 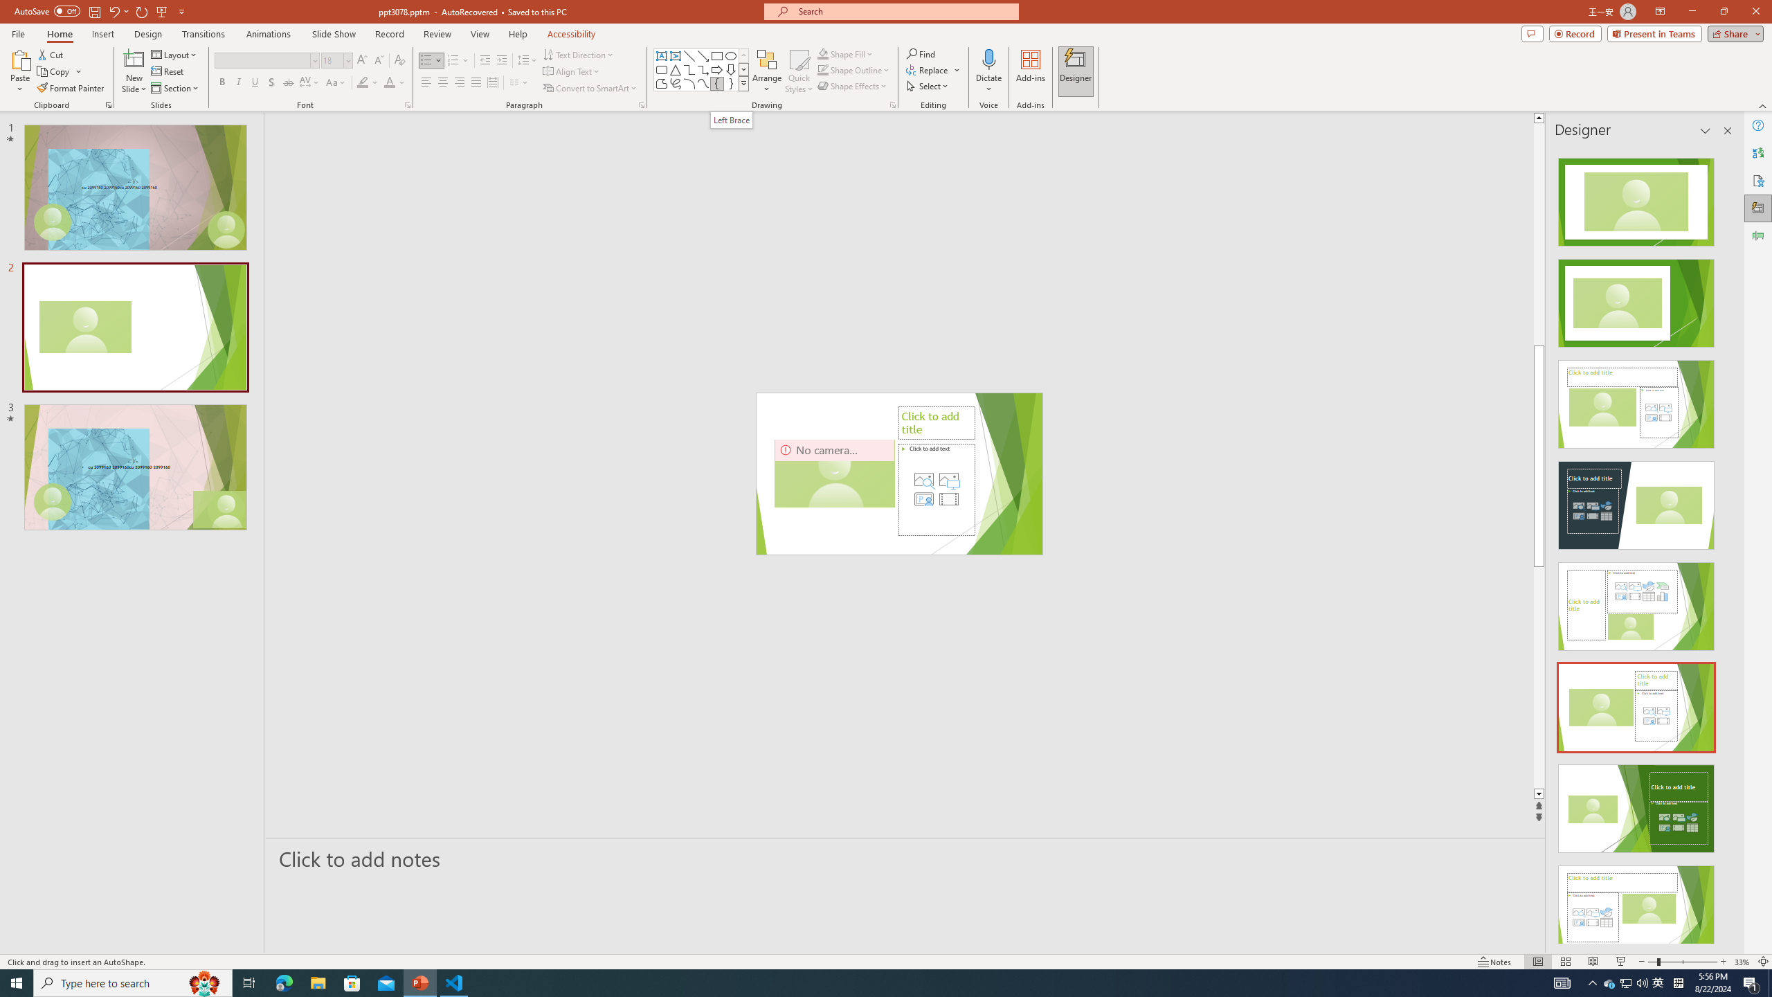 I want to click on Text Highlight Color Yellow, so click(x=363, y=83).